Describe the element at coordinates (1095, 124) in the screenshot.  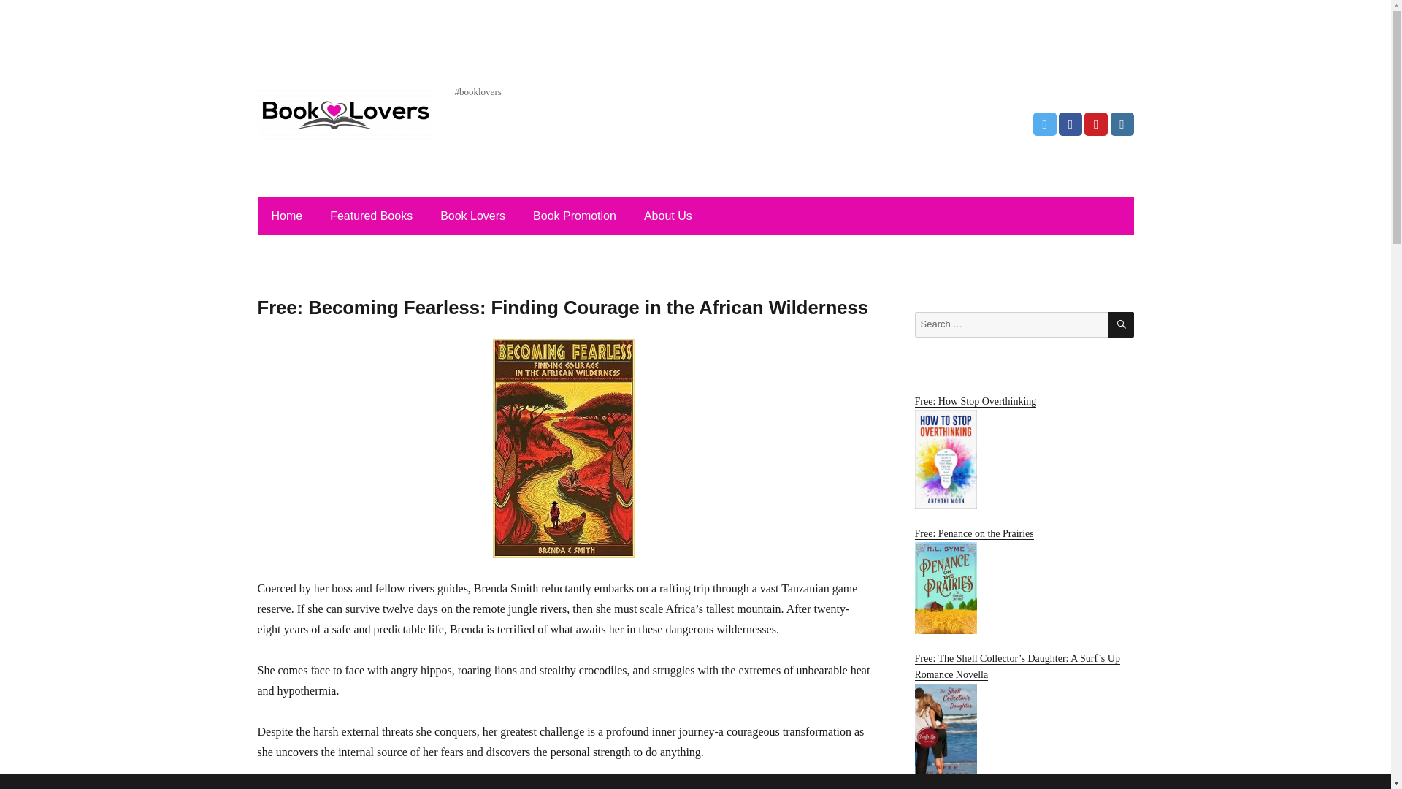
I see `Pinterest` at that location.